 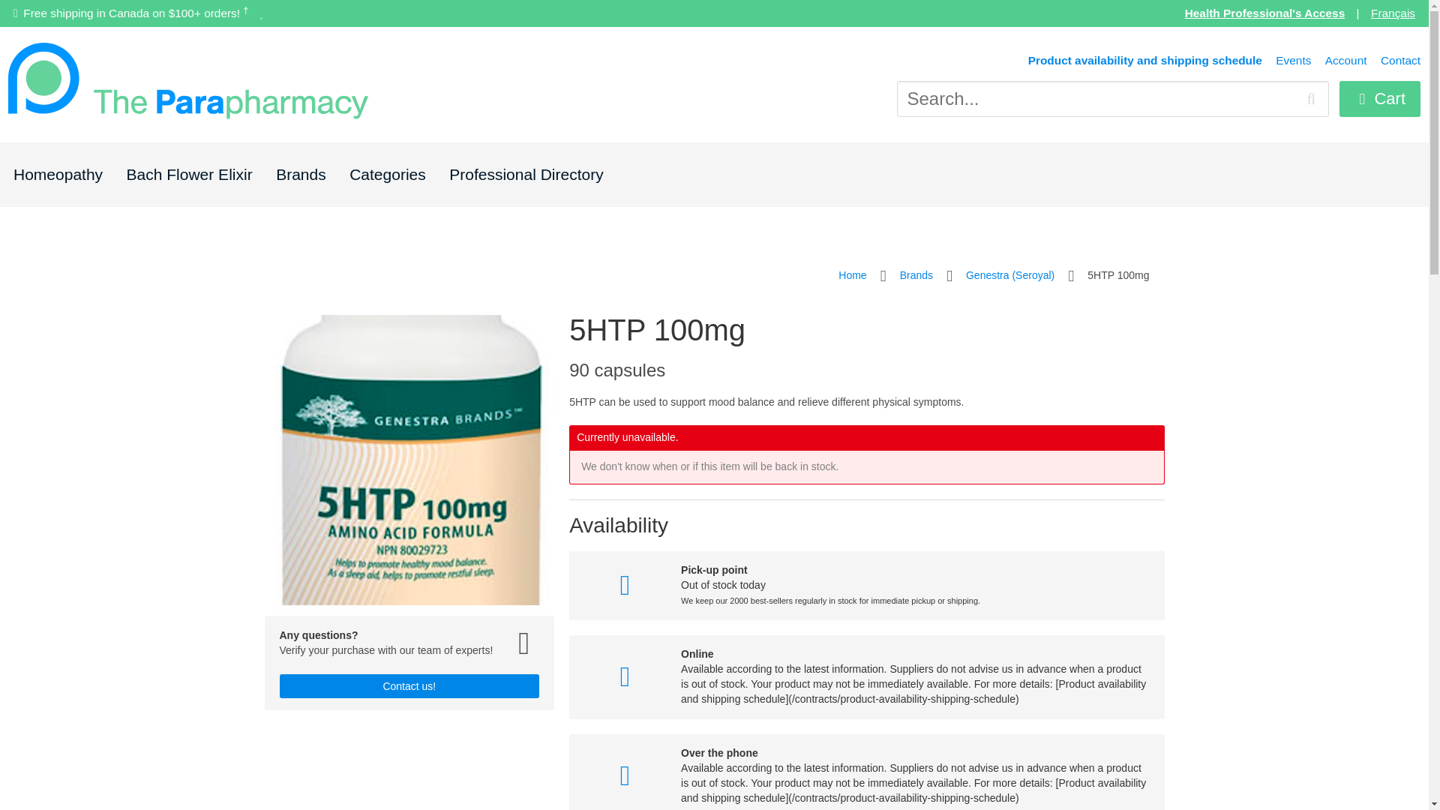 I want to click on Brands, so click(x=916, y=276).